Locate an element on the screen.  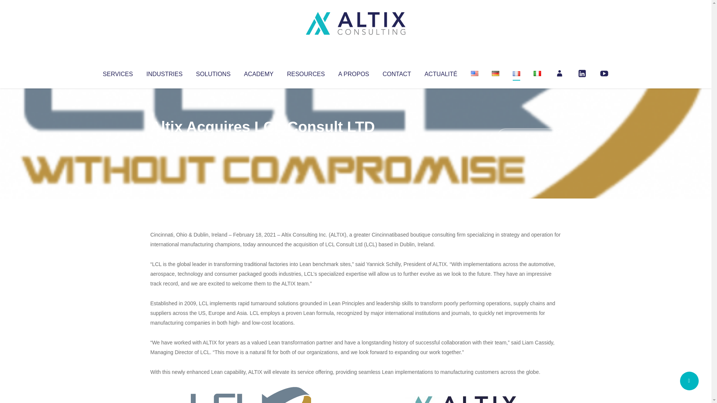
Uncategorized is located at coordinates (261, 142).